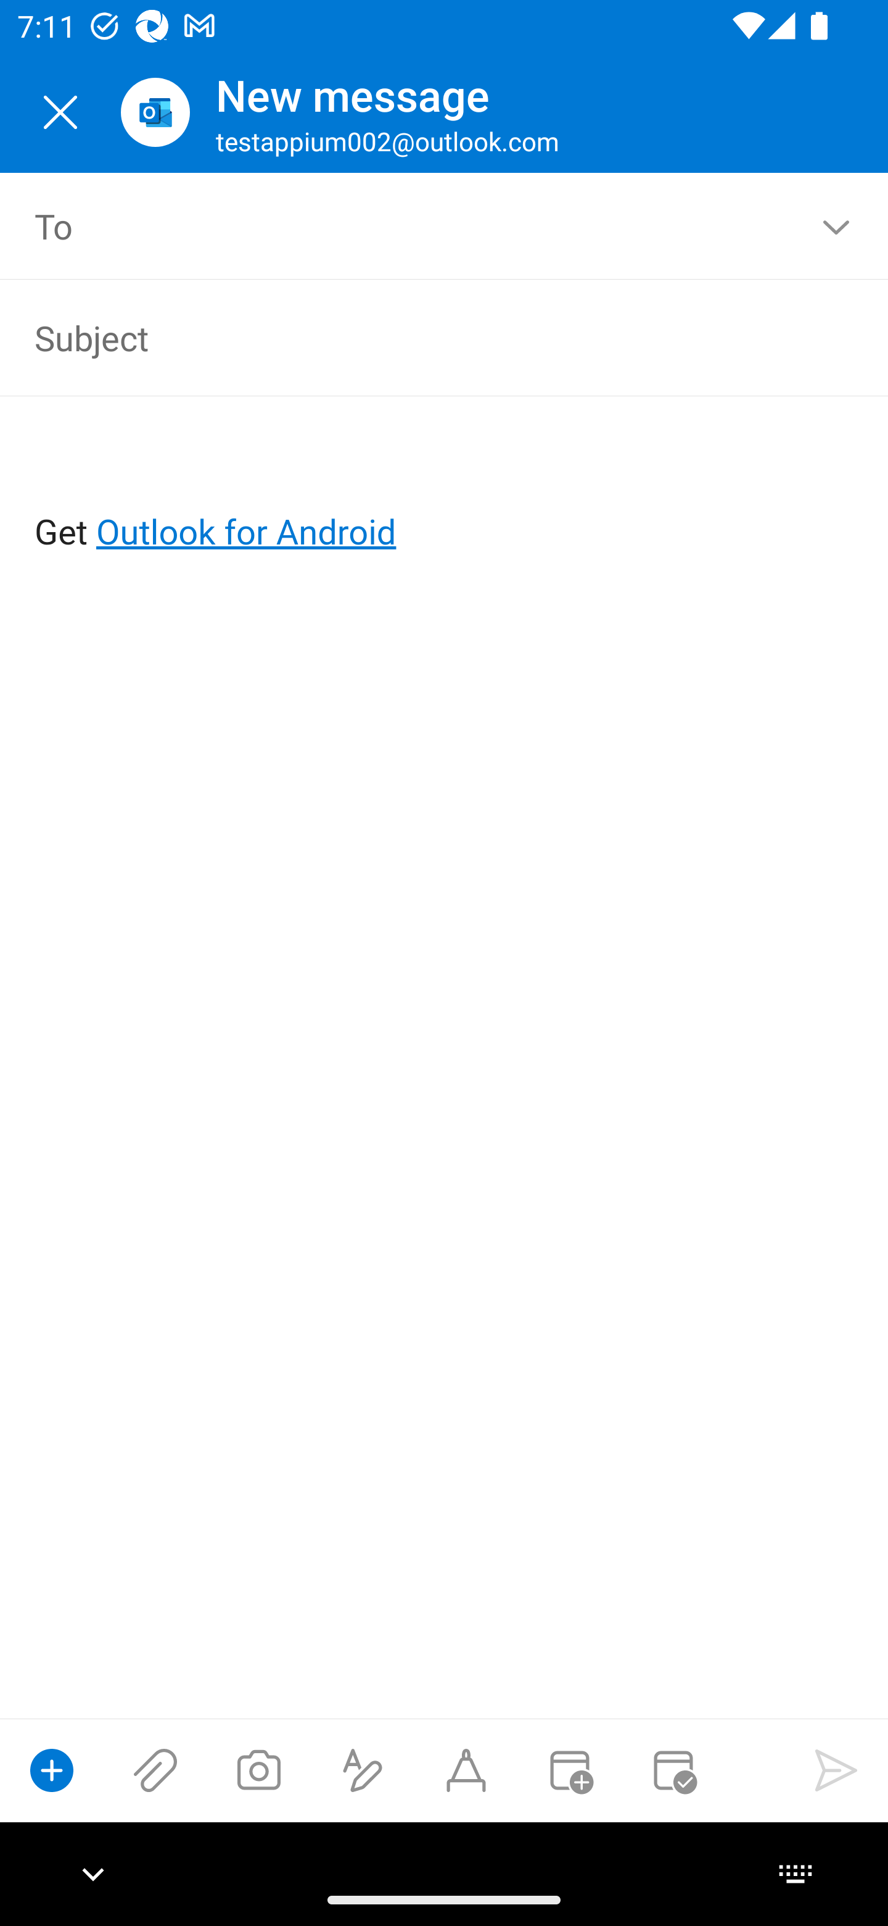 This screenshot has height=1926, width=888. What do you see at coordinates (673, 1770) in the screenshot?
I see `Send availability` at bounding box center [673, 1770].